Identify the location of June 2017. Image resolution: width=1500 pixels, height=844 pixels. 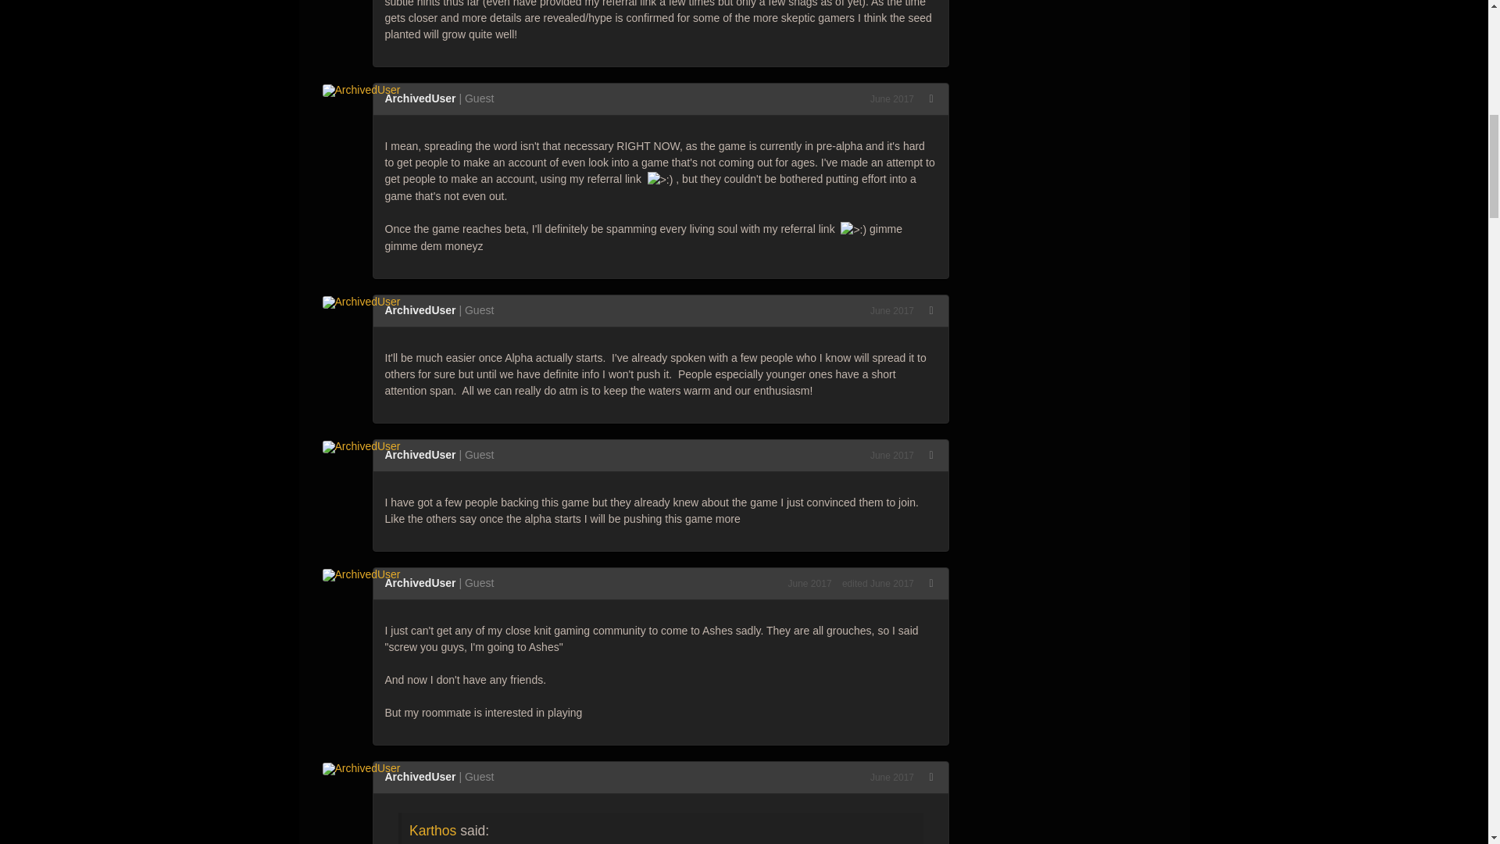
(891, 98).